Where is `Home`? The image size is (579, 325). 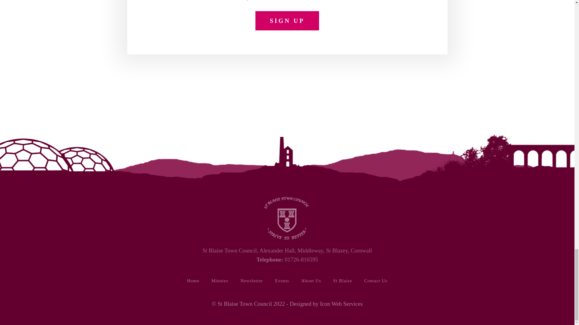 Home is located at coordinates (193, 280).